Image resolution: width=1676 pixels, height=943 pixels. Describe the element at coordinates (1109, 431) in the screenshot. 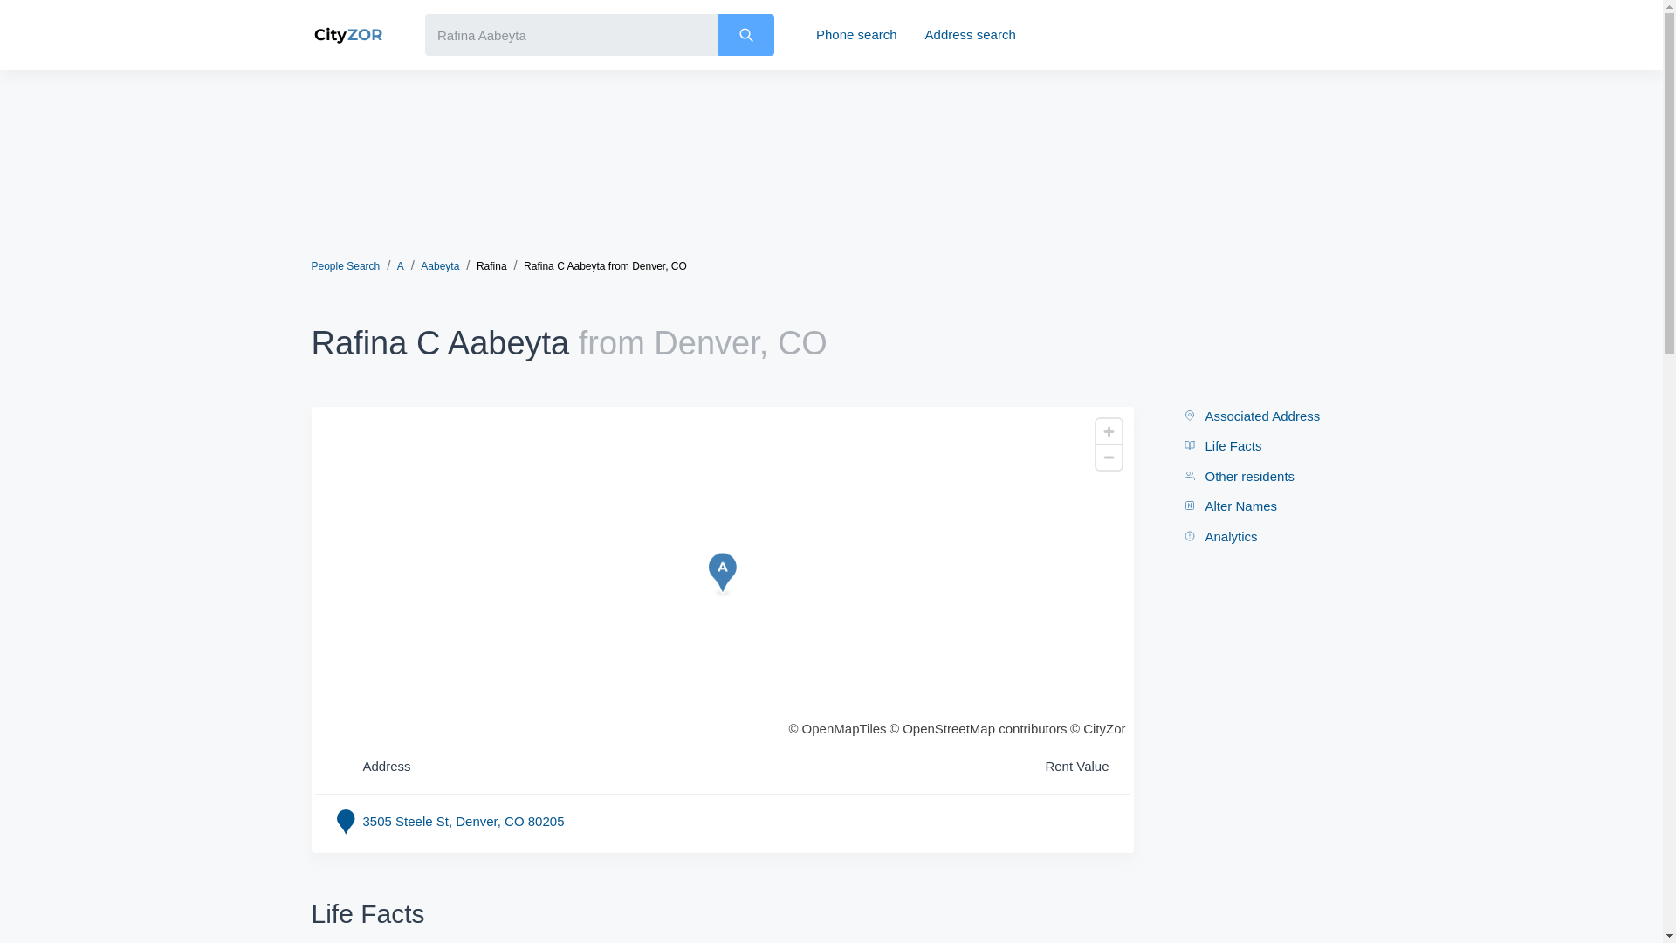

I see `Zoom in` at that location.